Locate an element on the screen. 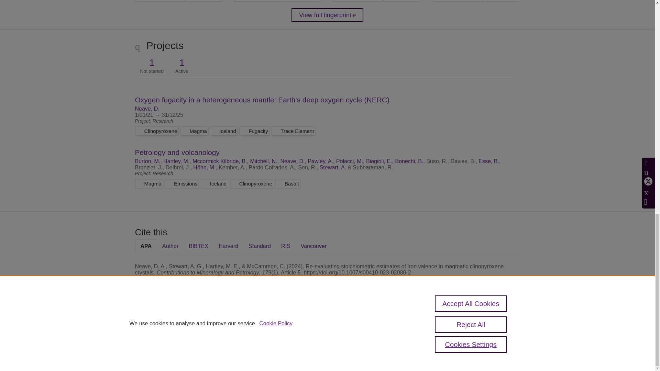 Image resolution: width=660 pixels, height=371 pixels. View full fingerprint is located at coordinates (327, 15).